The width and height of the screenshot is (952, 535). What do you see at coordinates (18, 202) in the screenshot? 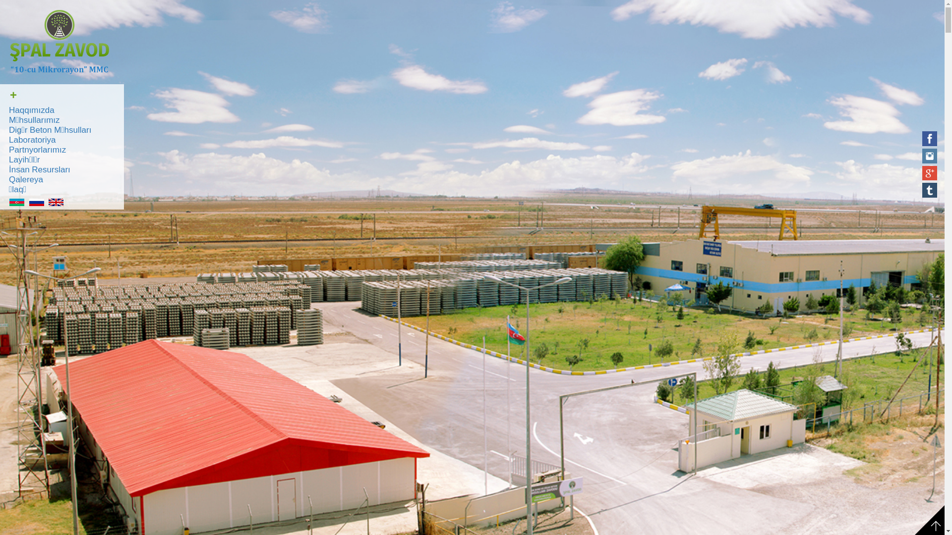
I see `AZ` at bounding box center [18, 202].